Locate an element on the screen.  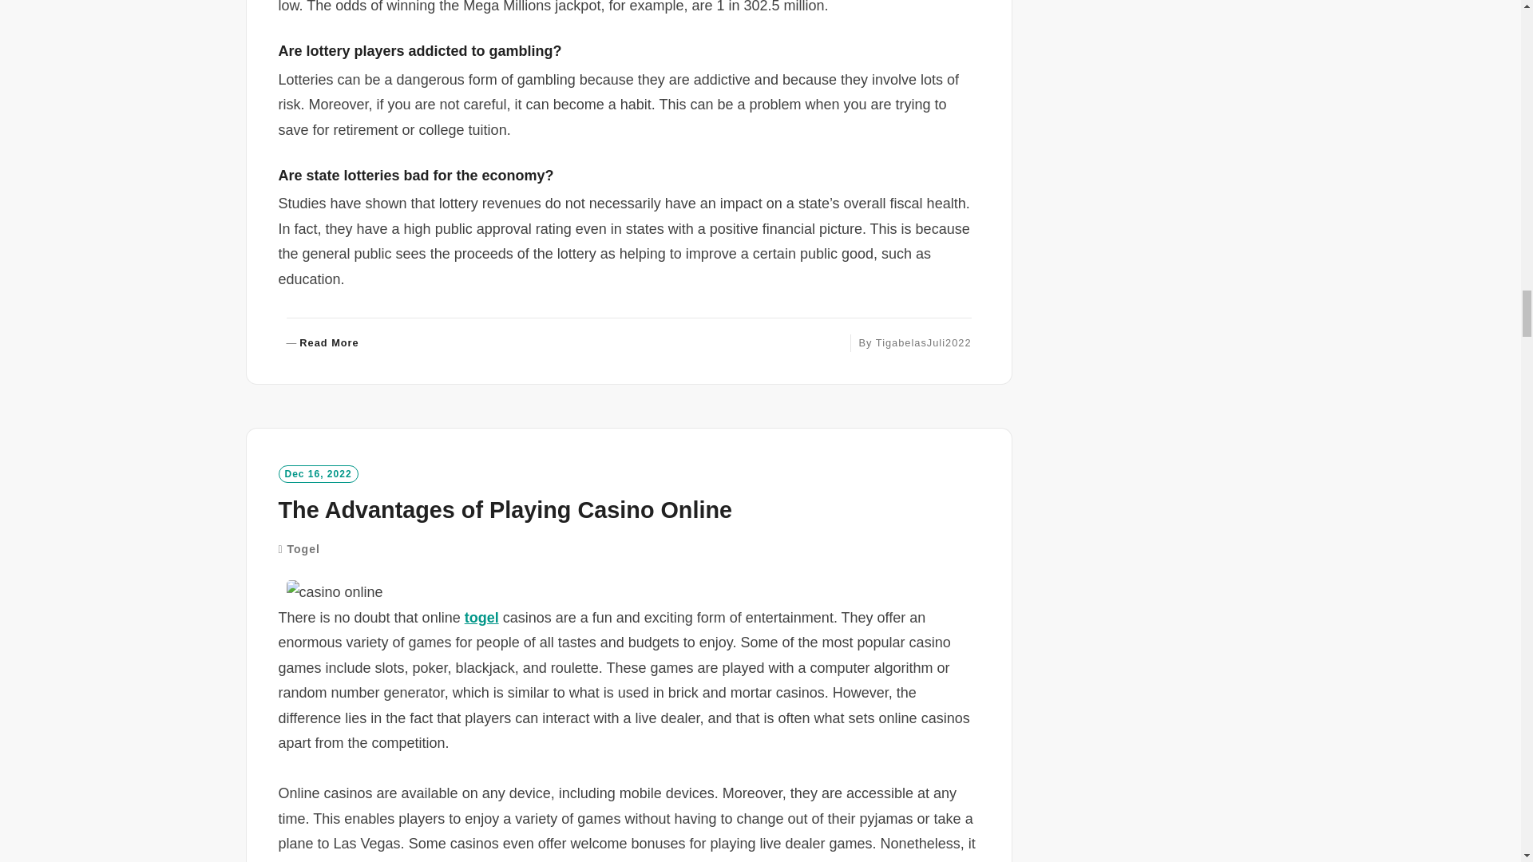
TigabelasJuli2022 is located at coordinates (923, 343).